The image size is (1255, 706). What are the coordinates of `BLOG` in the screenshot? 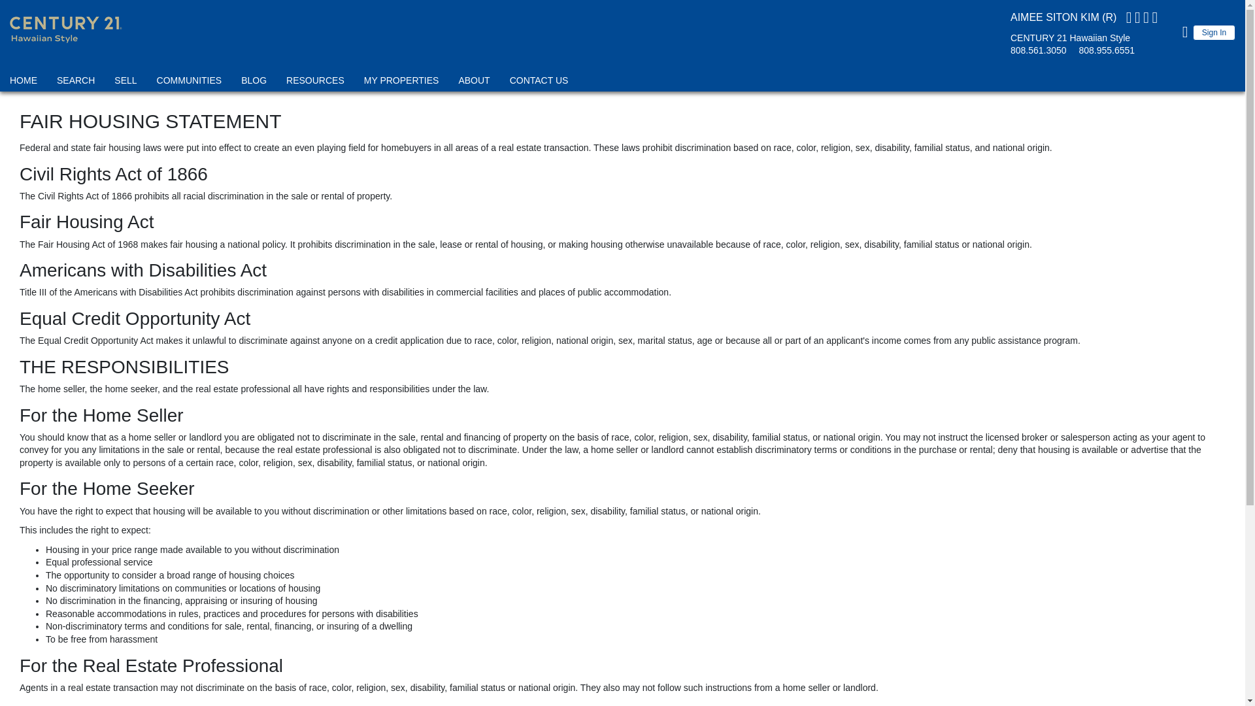 It's located at (254, 82).